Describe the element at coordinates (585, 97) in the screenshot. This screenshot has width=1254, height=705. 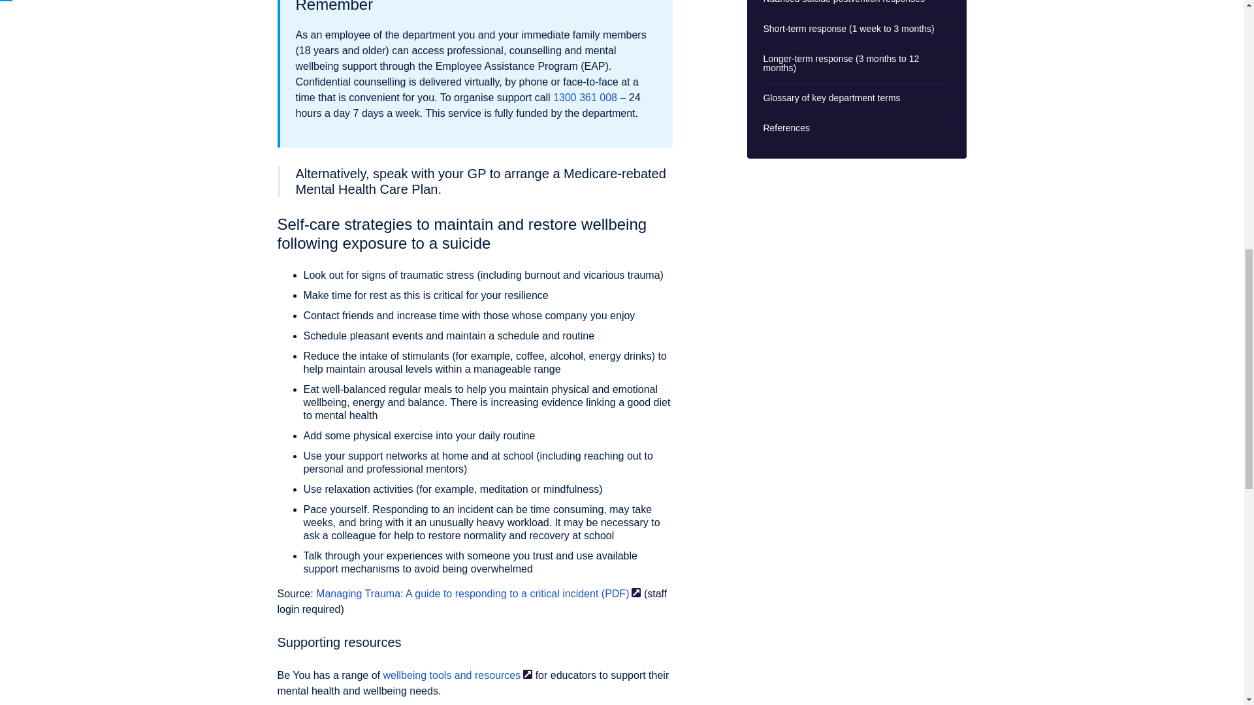
I see `1300 361 008` at that location.